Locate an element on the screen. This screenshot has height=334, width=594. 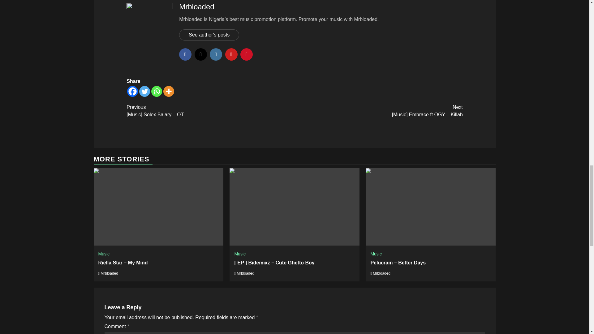
More is located at coordinates (169, 91).